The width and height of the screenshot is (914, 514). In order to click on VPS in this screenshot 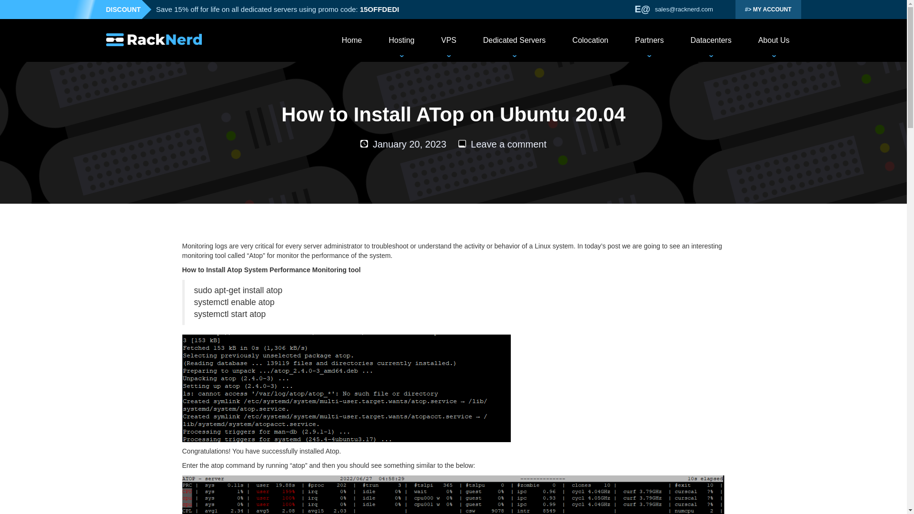, I will do `click(448, 40)`.